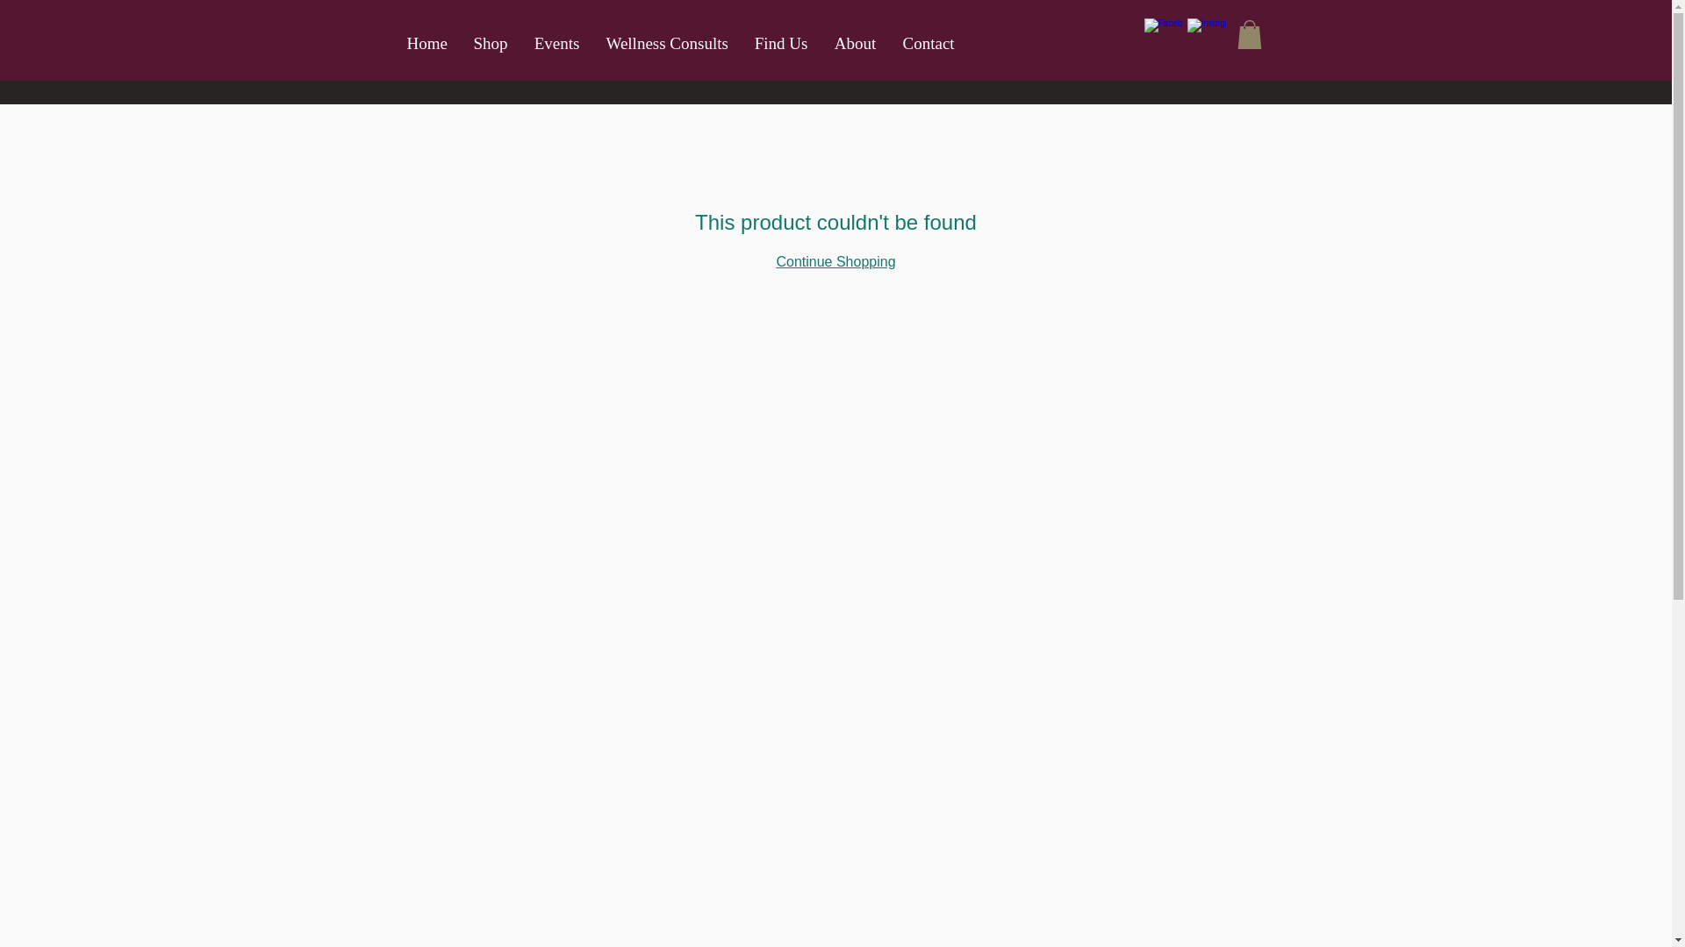 This screenshot has height=947, width=1685. I want to click on Wellness Consults, so click(667, 44).